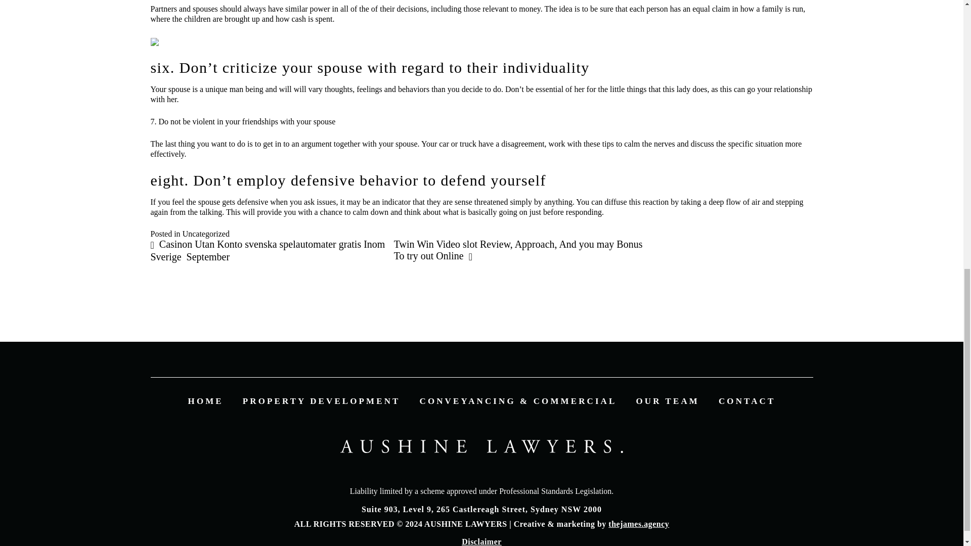 This screenshot has width=971, height=546. Describe the element at coordinates (638, 524) in the screenshot. I see `thejames.agency` at that location.